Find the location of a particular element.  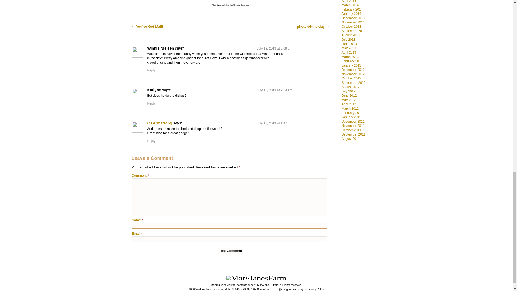

July 18, 2013 at 5:09 am is located at coordinates (274, 48).